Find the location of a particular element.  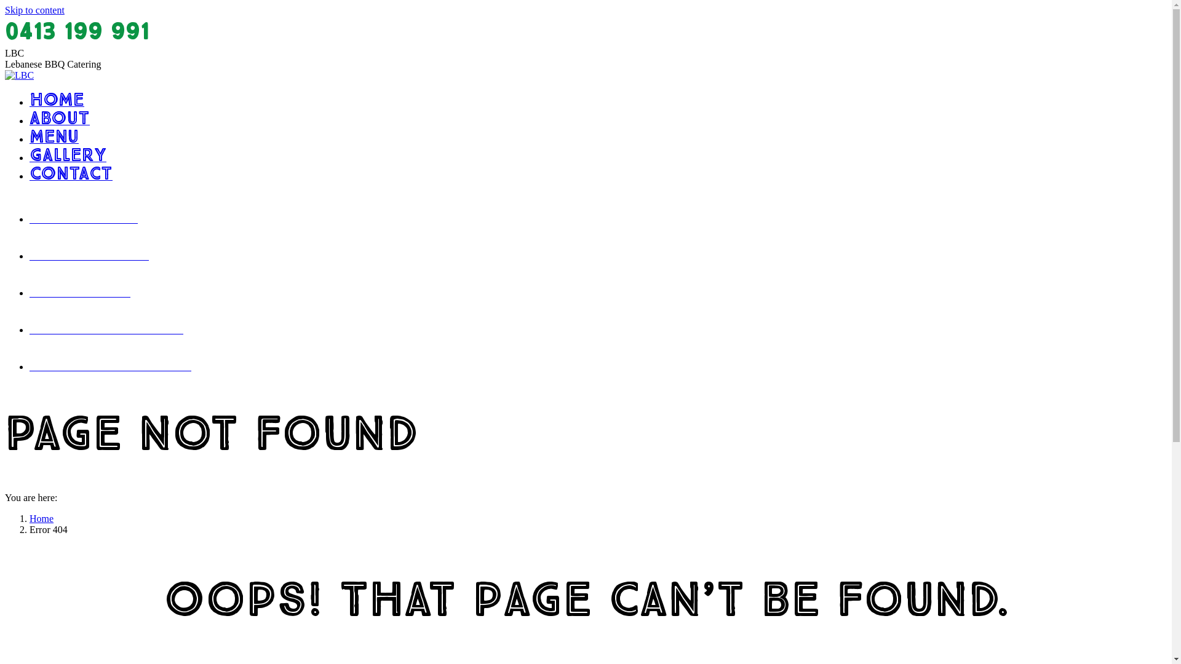

Gallery is located at coordinates (116, 334).